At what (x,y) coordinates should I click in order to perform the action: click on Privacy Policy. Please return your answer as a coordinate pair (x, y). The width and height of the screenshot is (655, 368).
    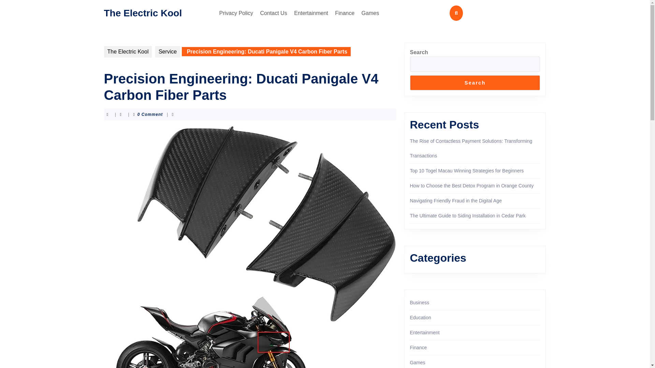
    Looking at the image, I should click on (236, 13).